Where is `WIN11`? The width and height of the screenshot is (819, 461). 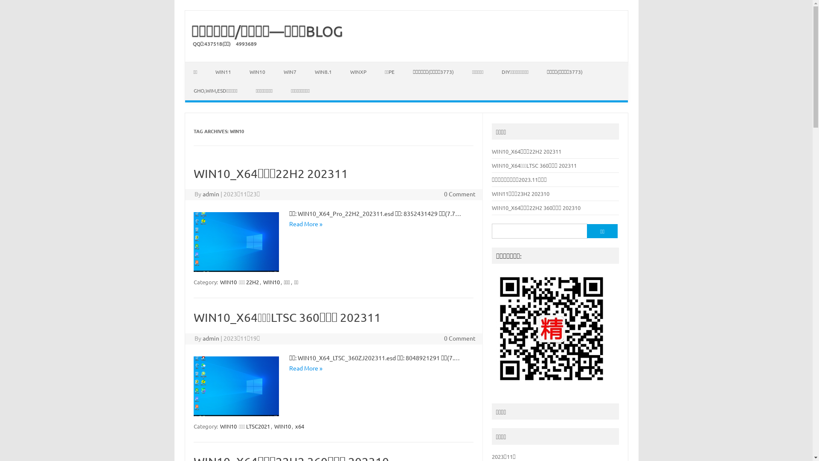
WIN11 is located at coordinates (224, 72).